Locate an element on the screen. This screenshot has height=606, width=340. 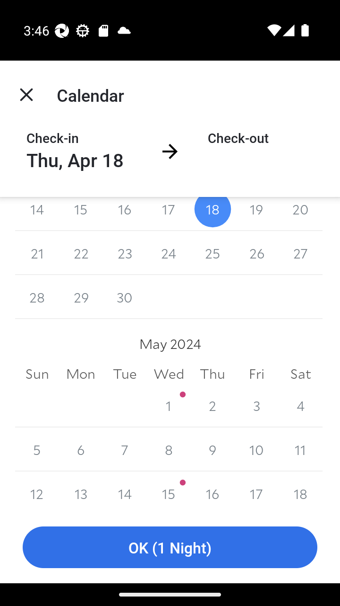
1 1 May 2024 is located at coordinates (169, 405).